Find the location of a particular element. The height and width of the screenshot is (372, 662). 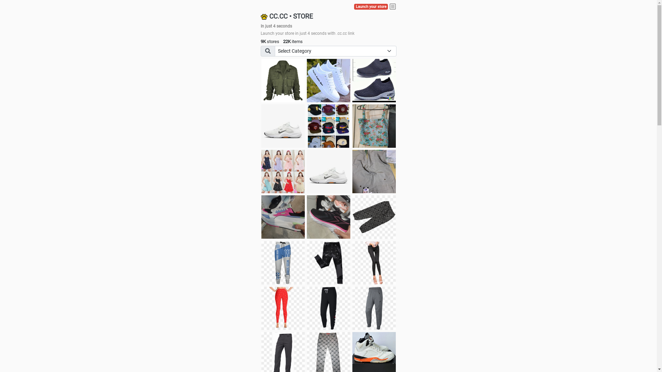

Zapatillas is located at coordinates (329, 217).